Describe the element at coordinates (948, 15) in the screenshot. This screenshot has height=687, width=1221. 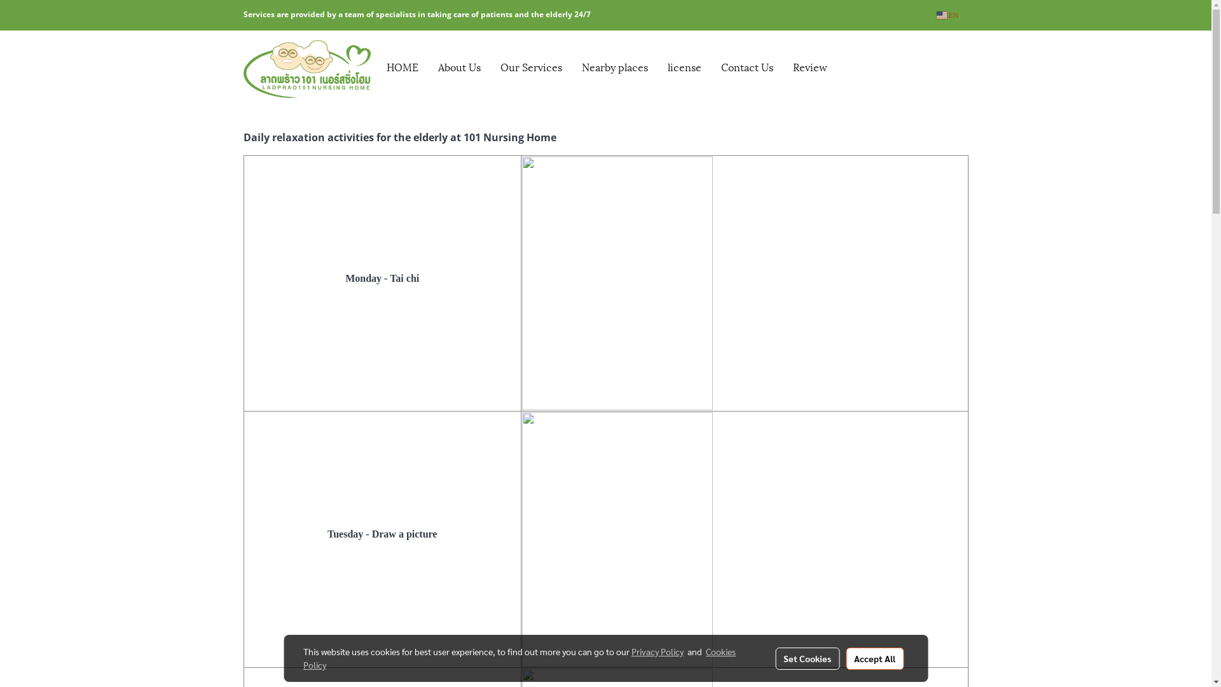
I see `EN` at that location.